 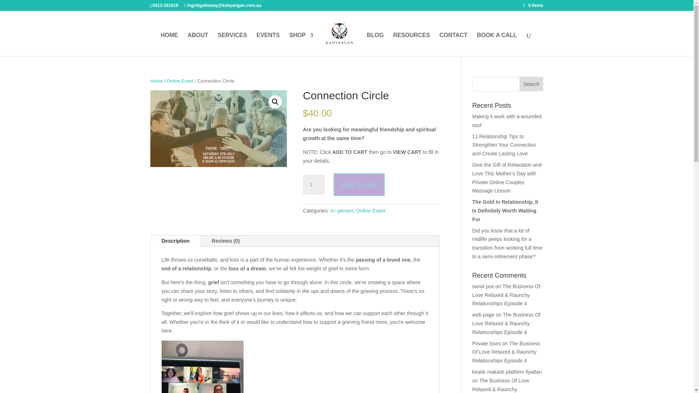 I want to click on Online Event, so click(x=180, y=81).